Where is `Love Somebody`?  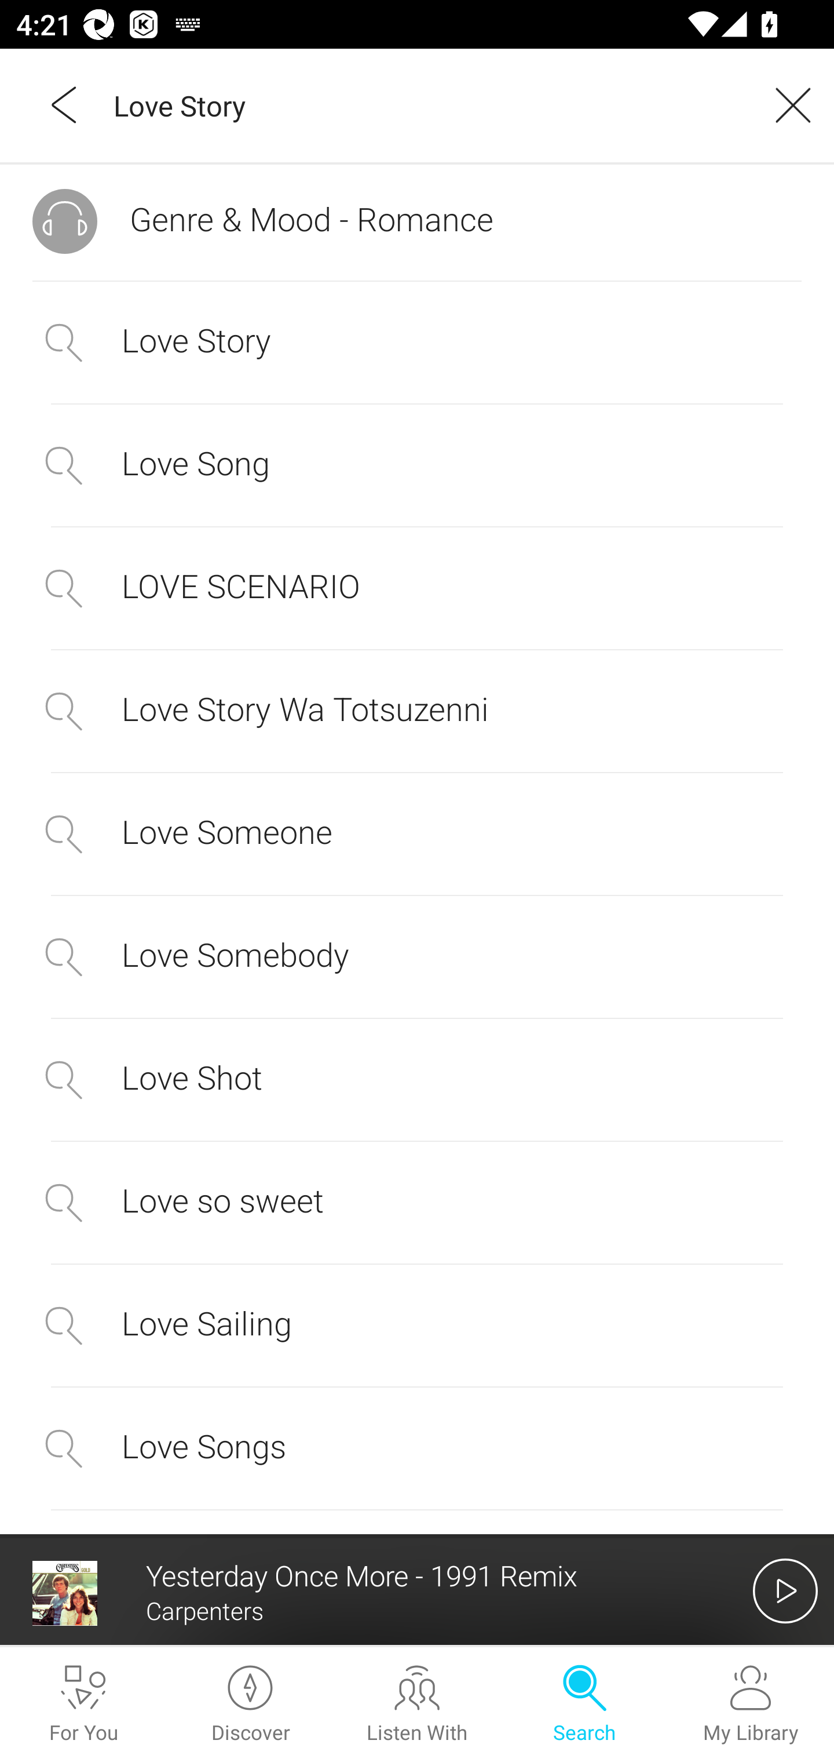
Love Somebody is located at coordinates (417, 958).